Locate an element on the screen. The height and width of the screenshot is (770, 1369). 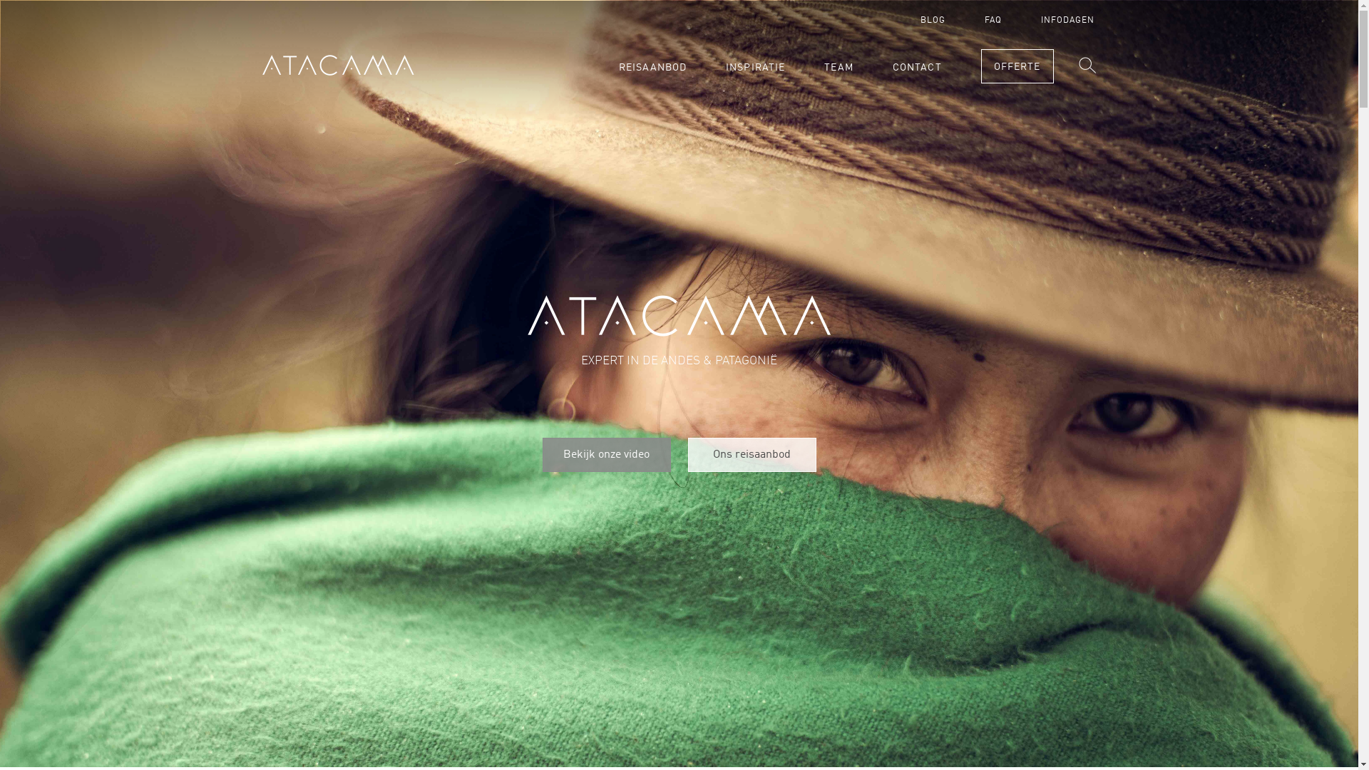
INFODAGEN is located at coordinates (1068, 21).